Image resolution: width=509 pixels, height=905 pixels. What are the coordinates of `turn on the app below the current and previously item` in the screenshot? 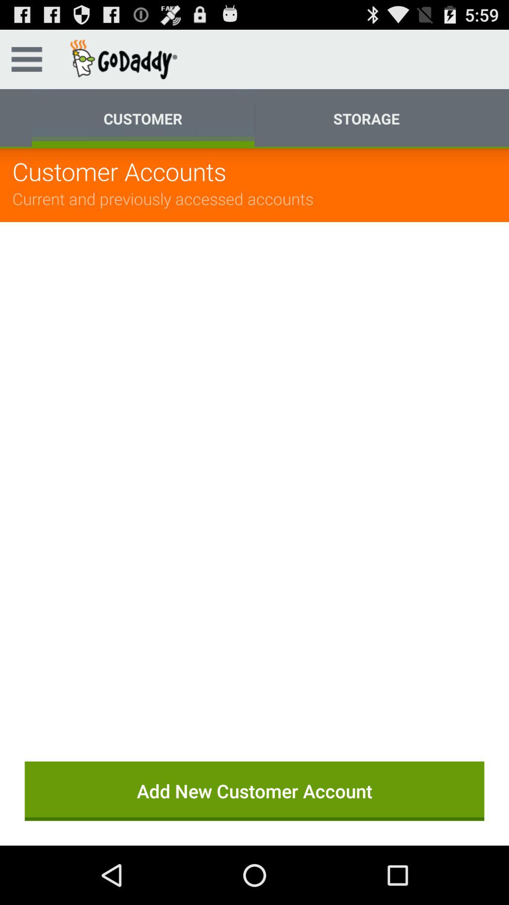 It's located at (254, 479).